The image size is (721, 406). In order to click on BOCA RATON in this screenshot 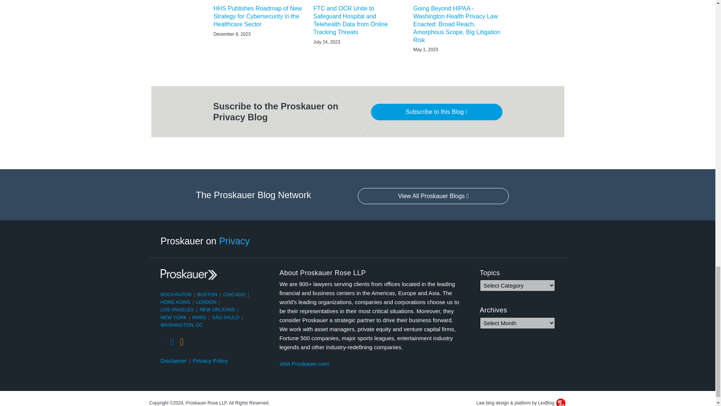, I will do `click(176, 294)`.